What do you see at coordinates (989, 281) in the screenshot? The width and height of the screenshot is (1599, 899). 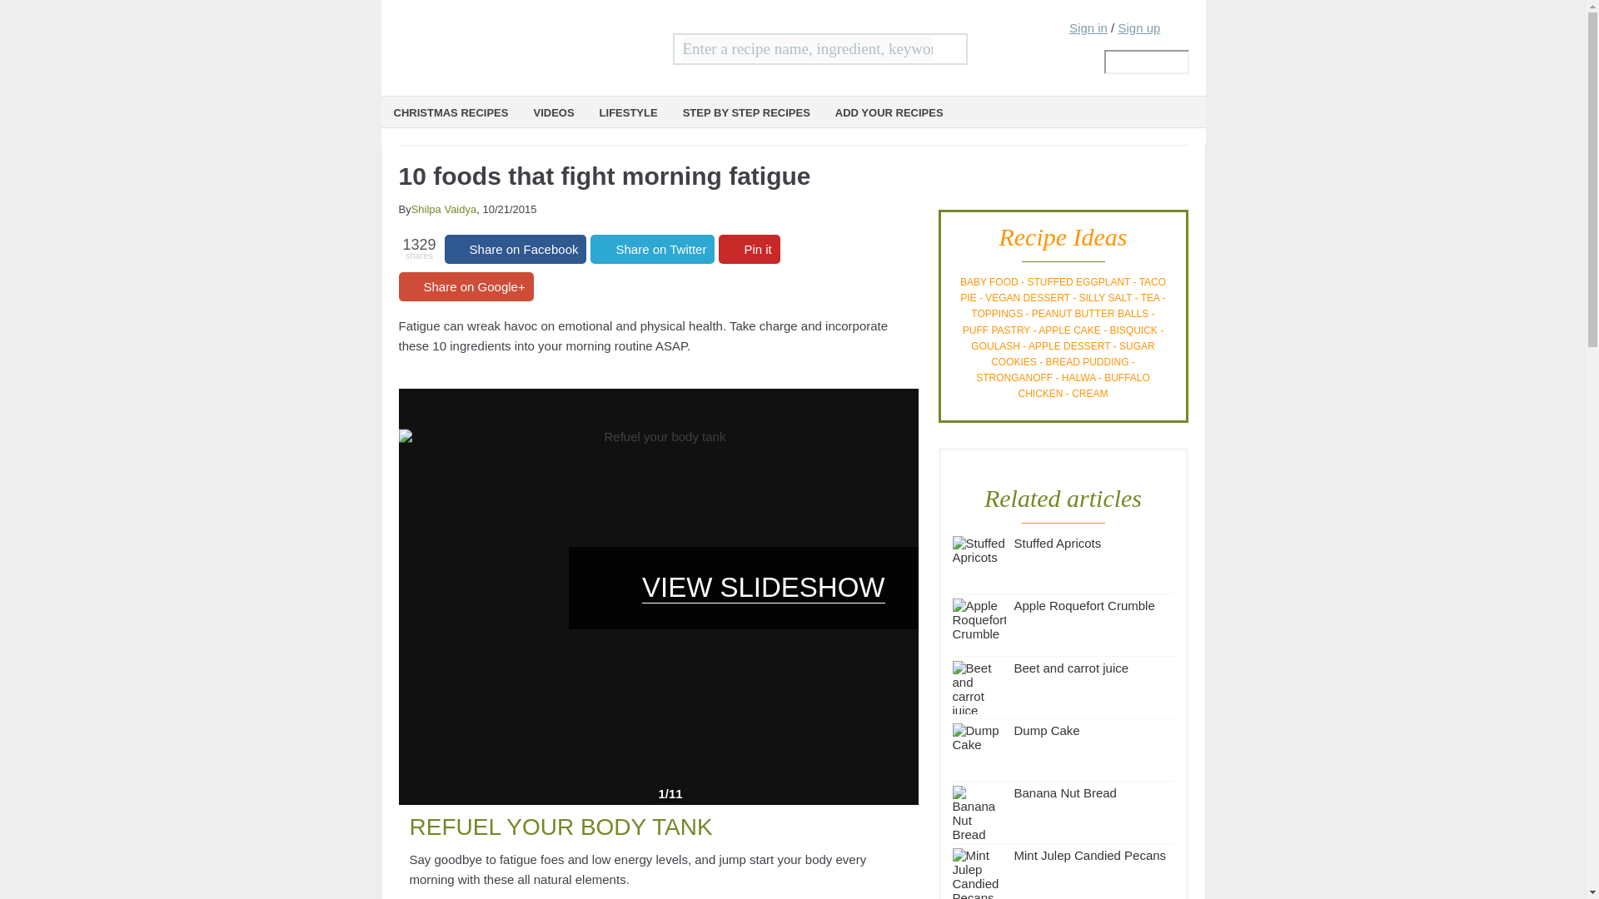 I see `BABY FOOD` at bounding box center [989, 281].